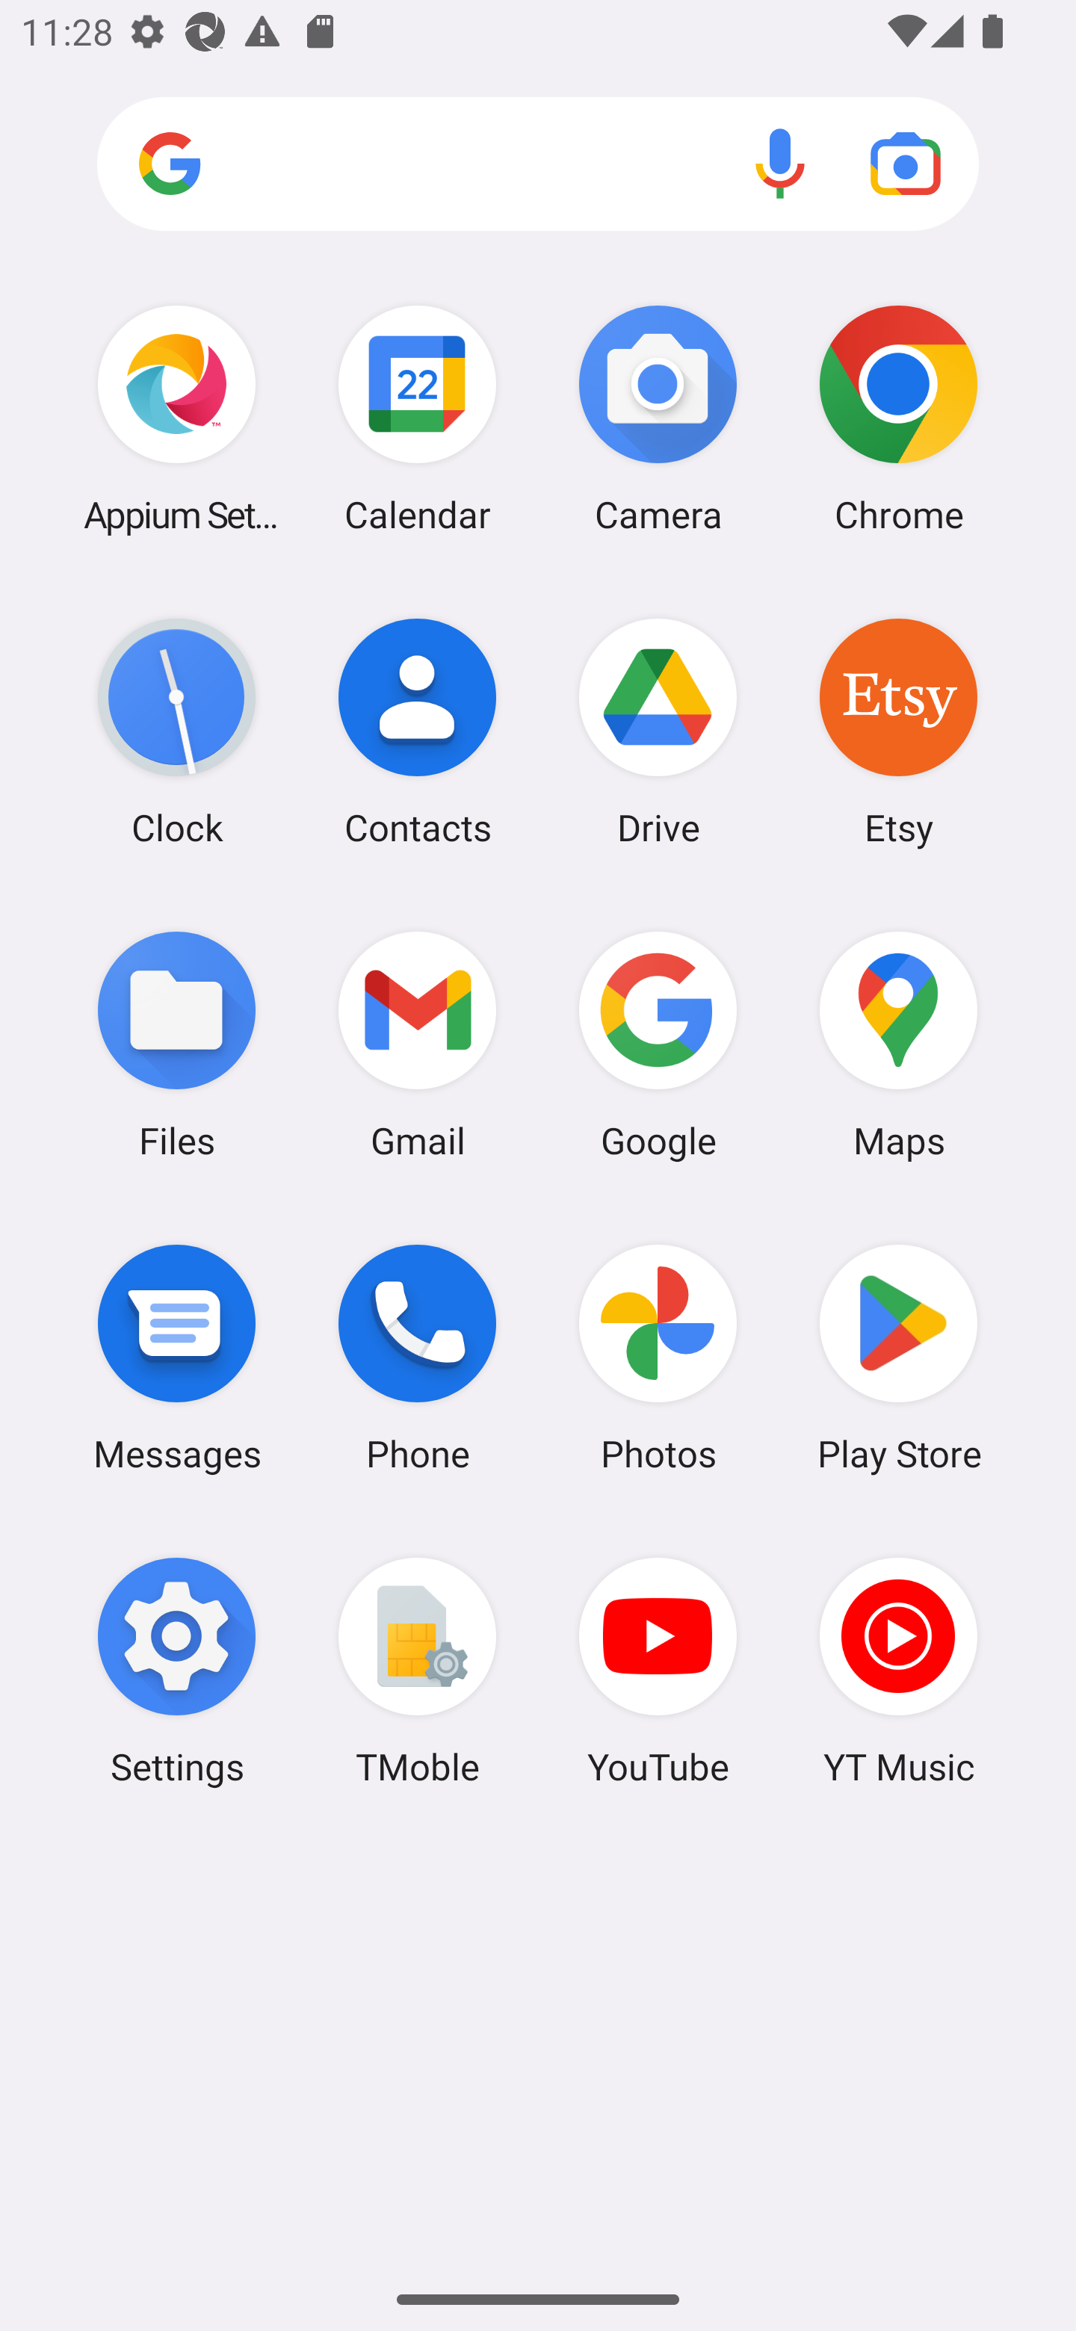 This screenshot has height=2331, width=1076. Describe the element at coordinates (898, 1358) in the screenshot. I see `Play Store` at that location.